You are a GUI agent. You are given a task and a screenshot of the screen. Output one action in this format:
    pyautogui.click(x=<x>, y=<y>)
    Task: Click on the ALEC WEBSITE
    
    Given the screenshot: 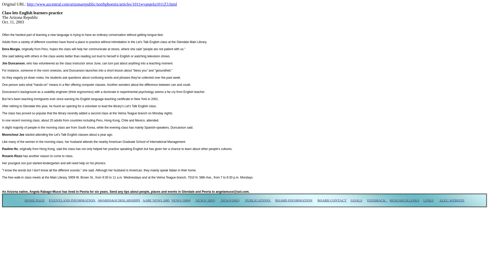 What is the action you would take?
    pyautogui.click(x=452, y=200)
    